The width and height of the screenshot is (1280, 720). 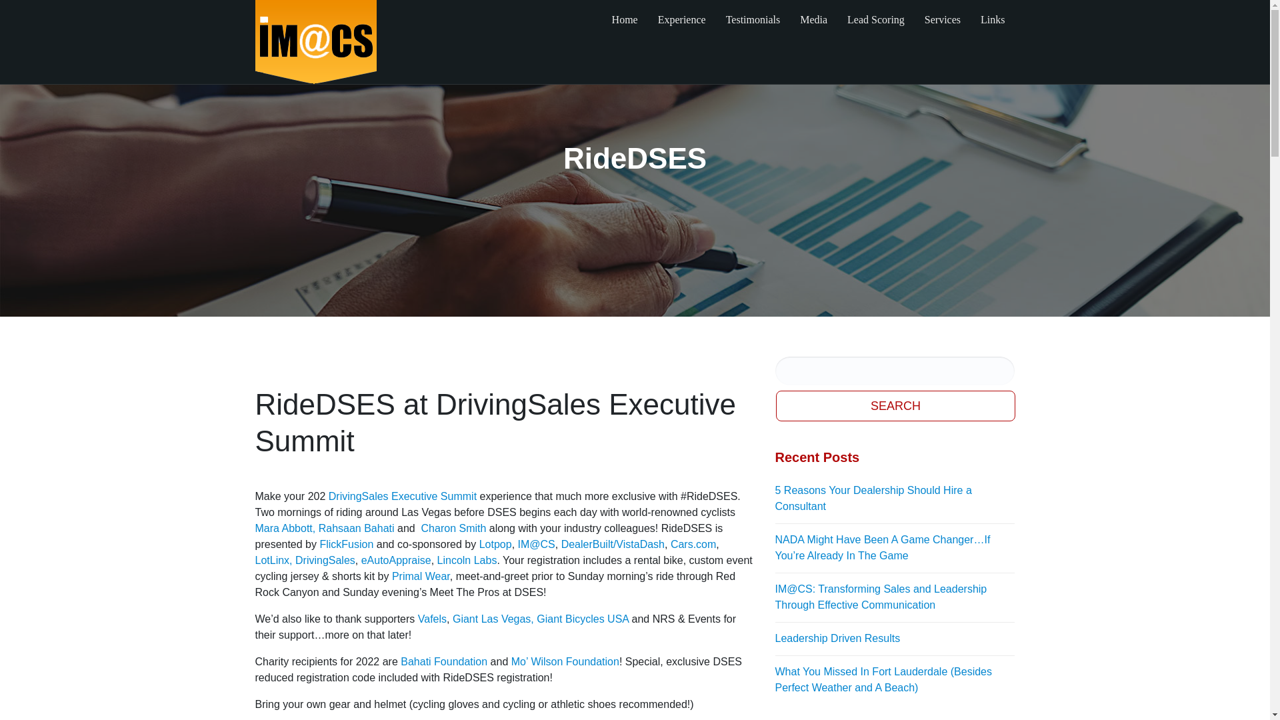 What do you see at coordinates (624, 20) in the screenshot?
I see `Home` at bounding box center [624, 20].